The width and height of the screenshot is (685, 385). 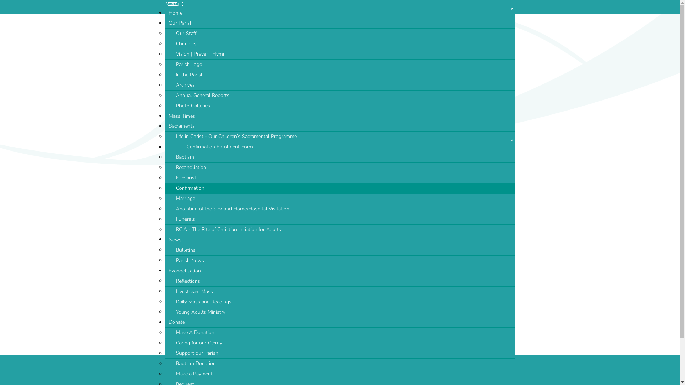 I want to click on Sacraments
 , so click(x=340, y=126).